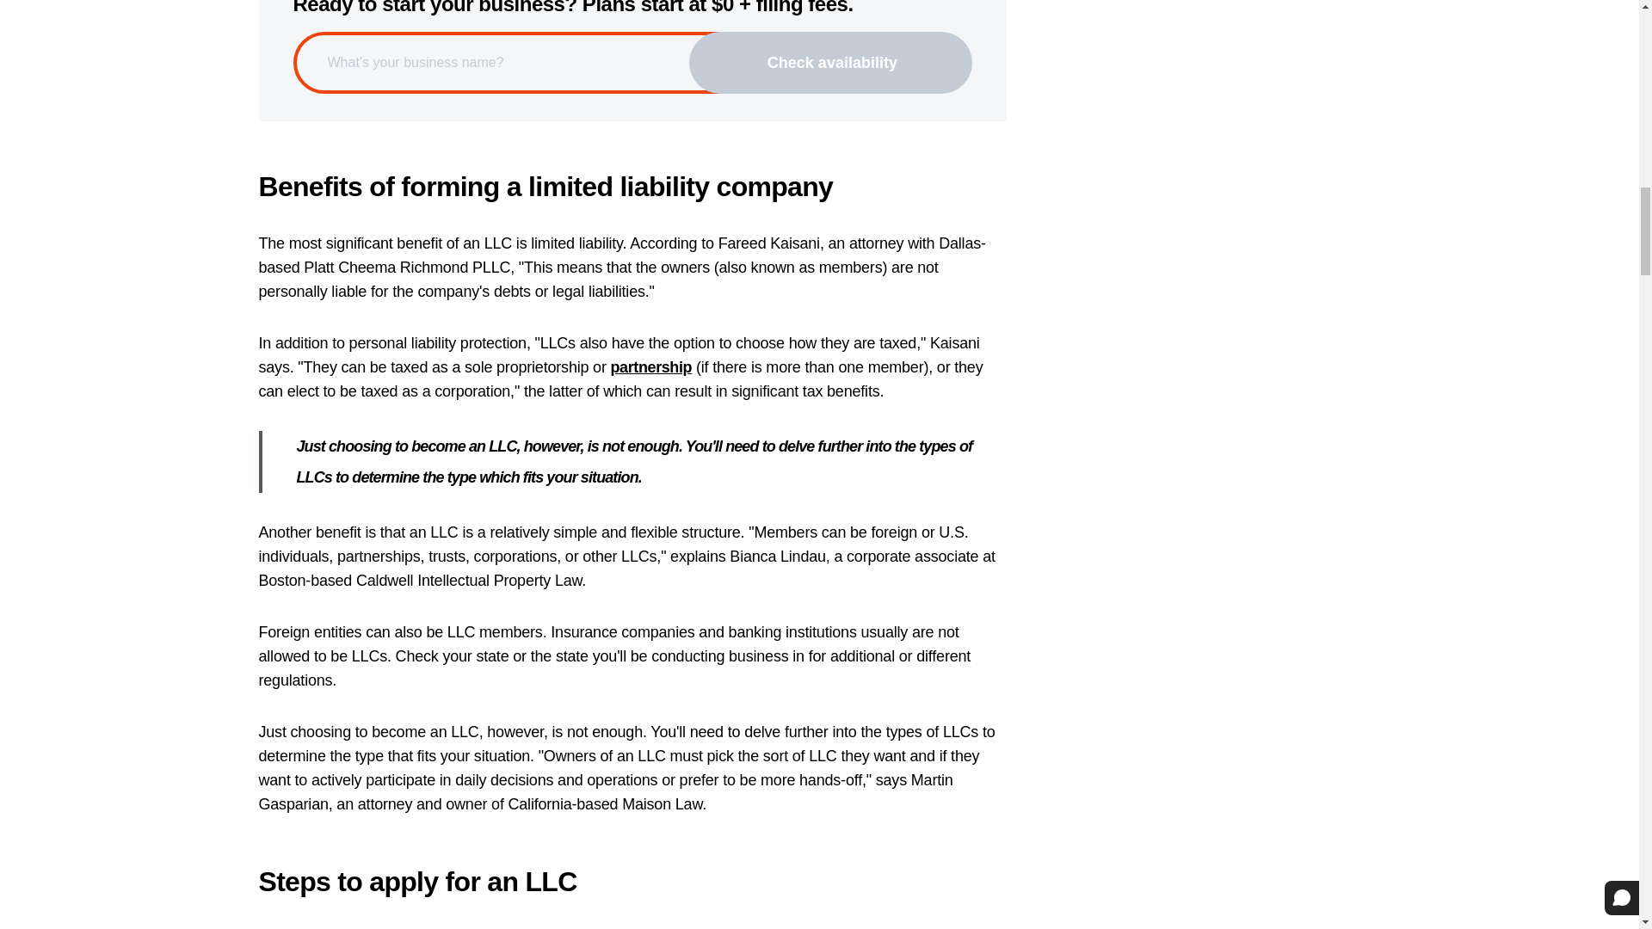 The width and height of the screenshot is (1652, 929). I want to click on Check availability, so click(830, 62).